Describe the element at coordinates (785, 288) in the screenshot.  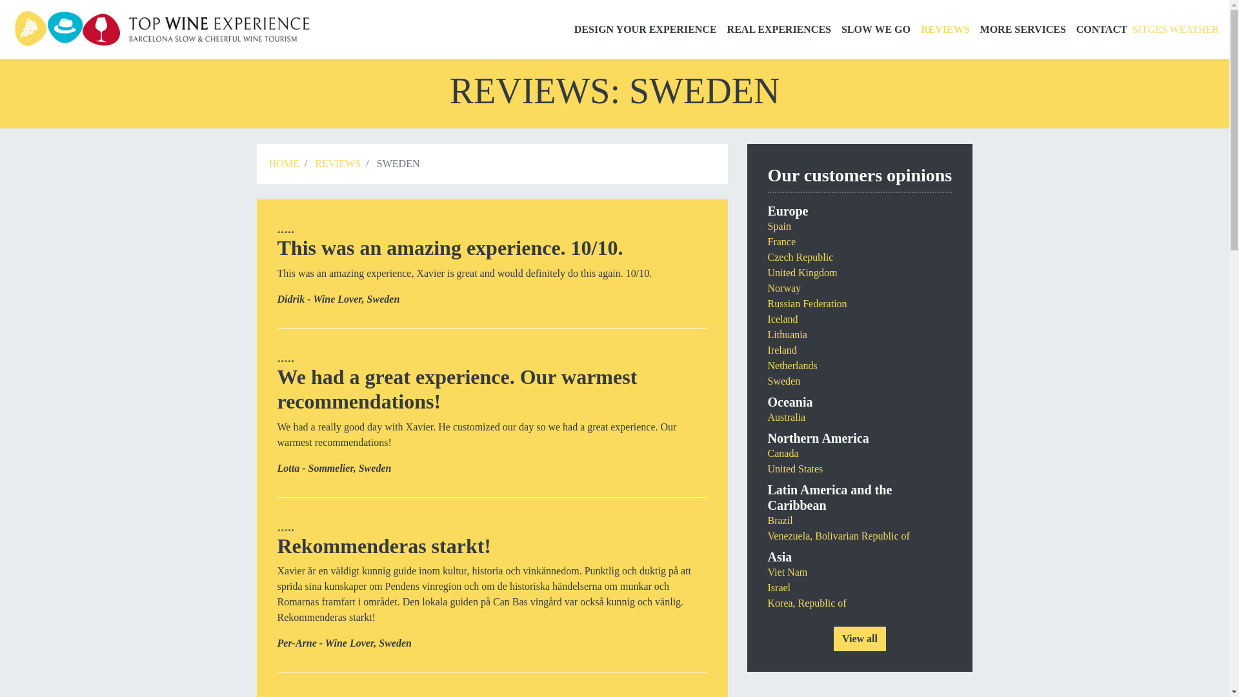
I see `Norway` at that location.